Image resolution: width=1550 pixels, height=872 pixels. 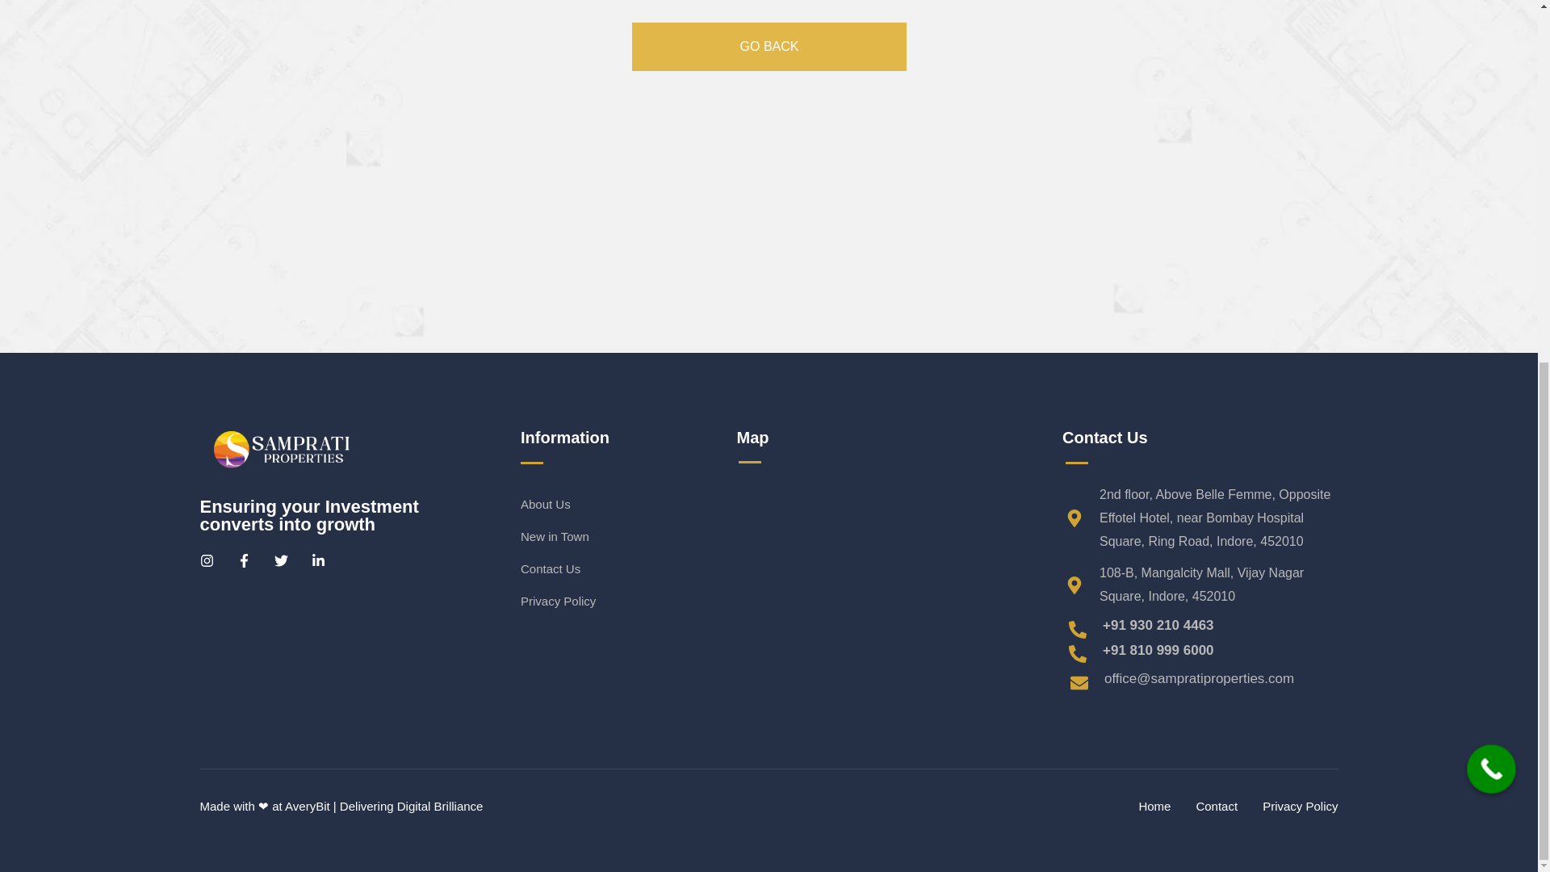 What do you see at coordinates (854, 566) in the screenshot?
I see `Samprati Properties Pvt Ltd` at bounding box center [854, 566].